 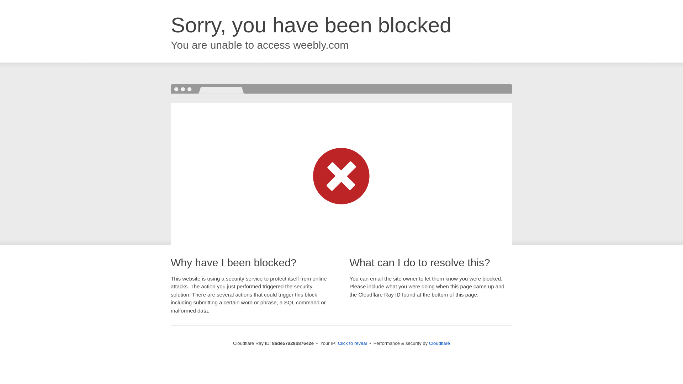 What do you see at coordinates (439, 343) in the screenshot?
I see `Cloudflare` at bounding box center [439, 343].